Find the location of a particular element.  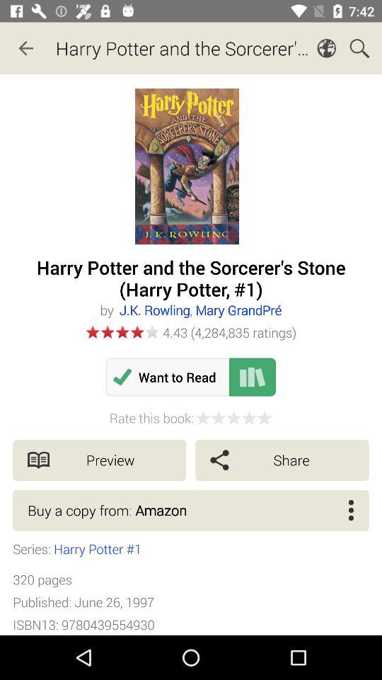

press icon next to want to read icon is located at coordinates (252, 377).